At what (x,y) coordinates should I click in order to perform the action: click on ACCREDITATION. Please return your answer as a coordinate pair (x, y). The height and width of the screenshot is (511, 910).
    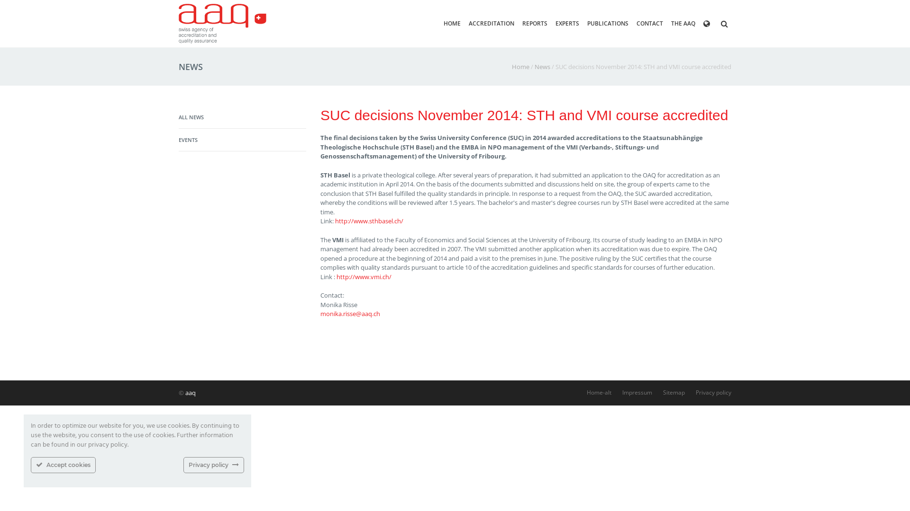
    Looking at the image, I should click on (491, 24).